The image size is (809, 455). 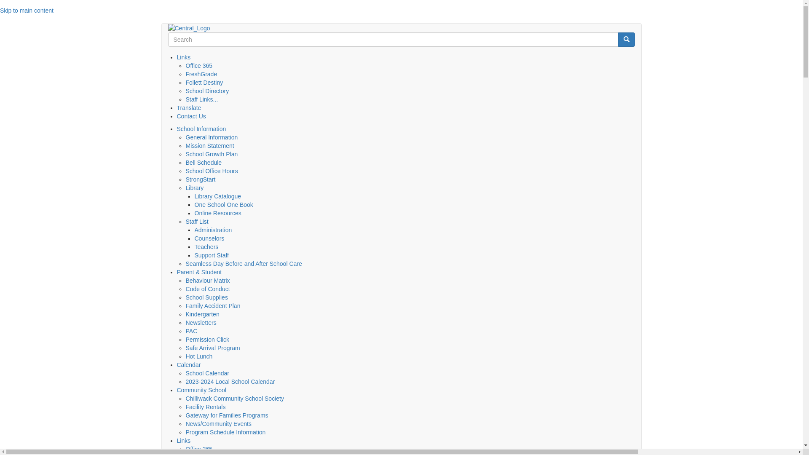 What do you see at coordinates (189, 108) in the screenshot?
I see `Translate` at bounding box center [189, 108].